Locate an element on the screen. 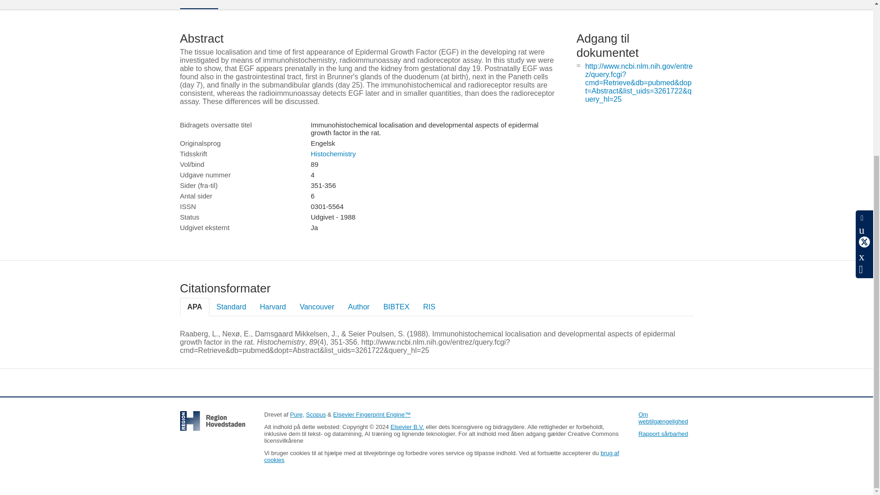 The image size is (880, 495). Oversigt is located at coordinates (198, 5).